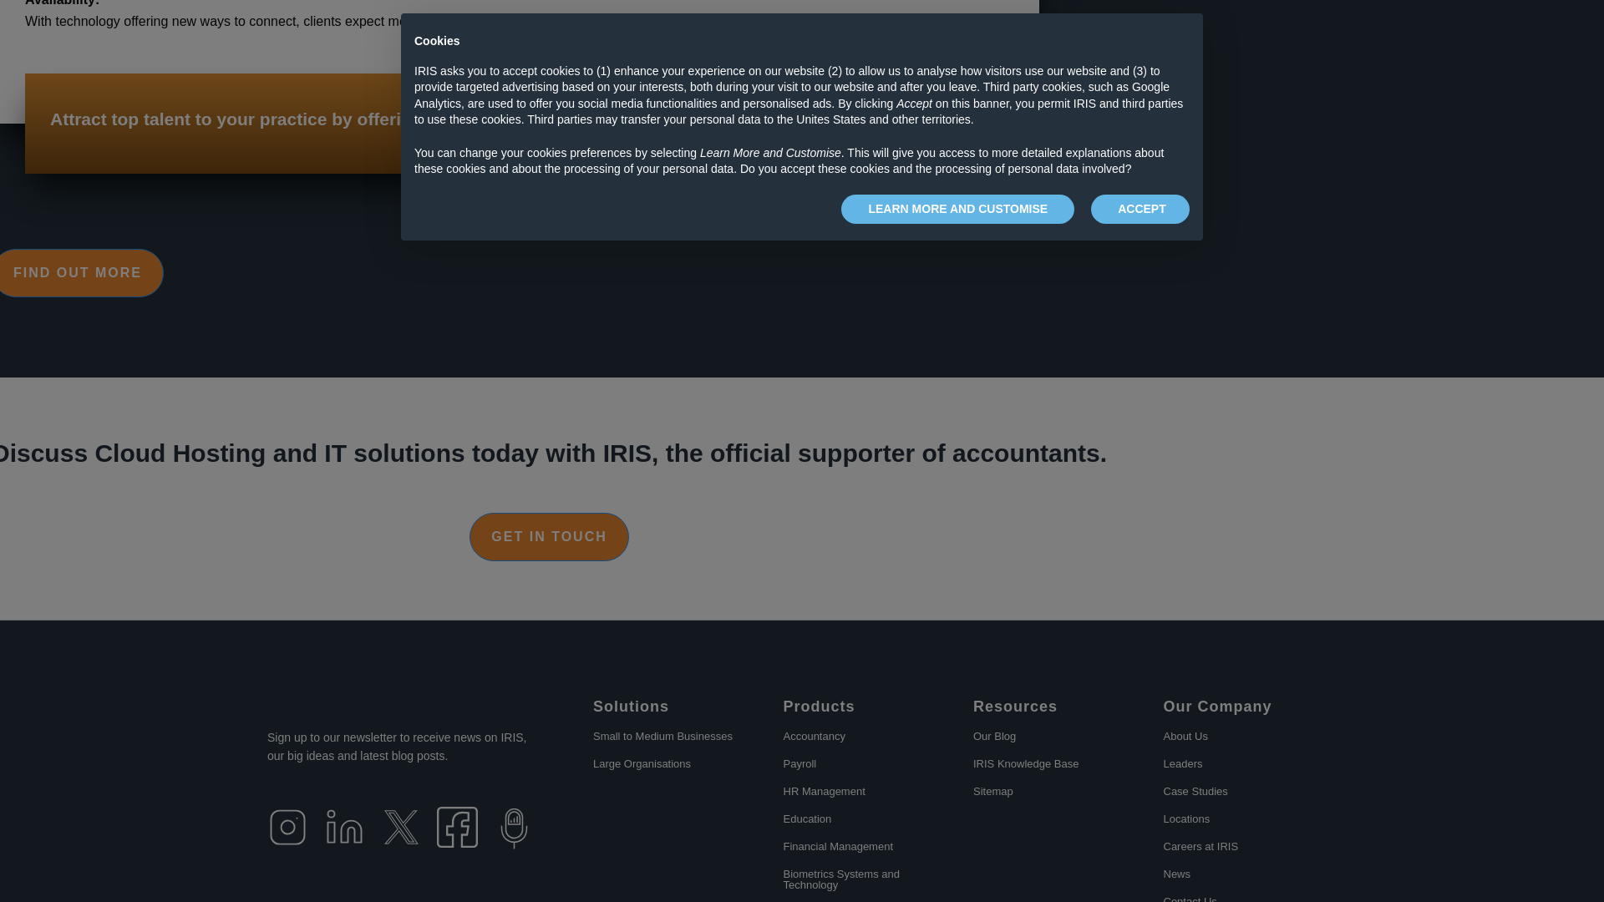  Describe the element at coordinates (514, 829) in the screenshot. I see `Follow IRIS Podcasts IRIS Software Group Podcasts` at that location.